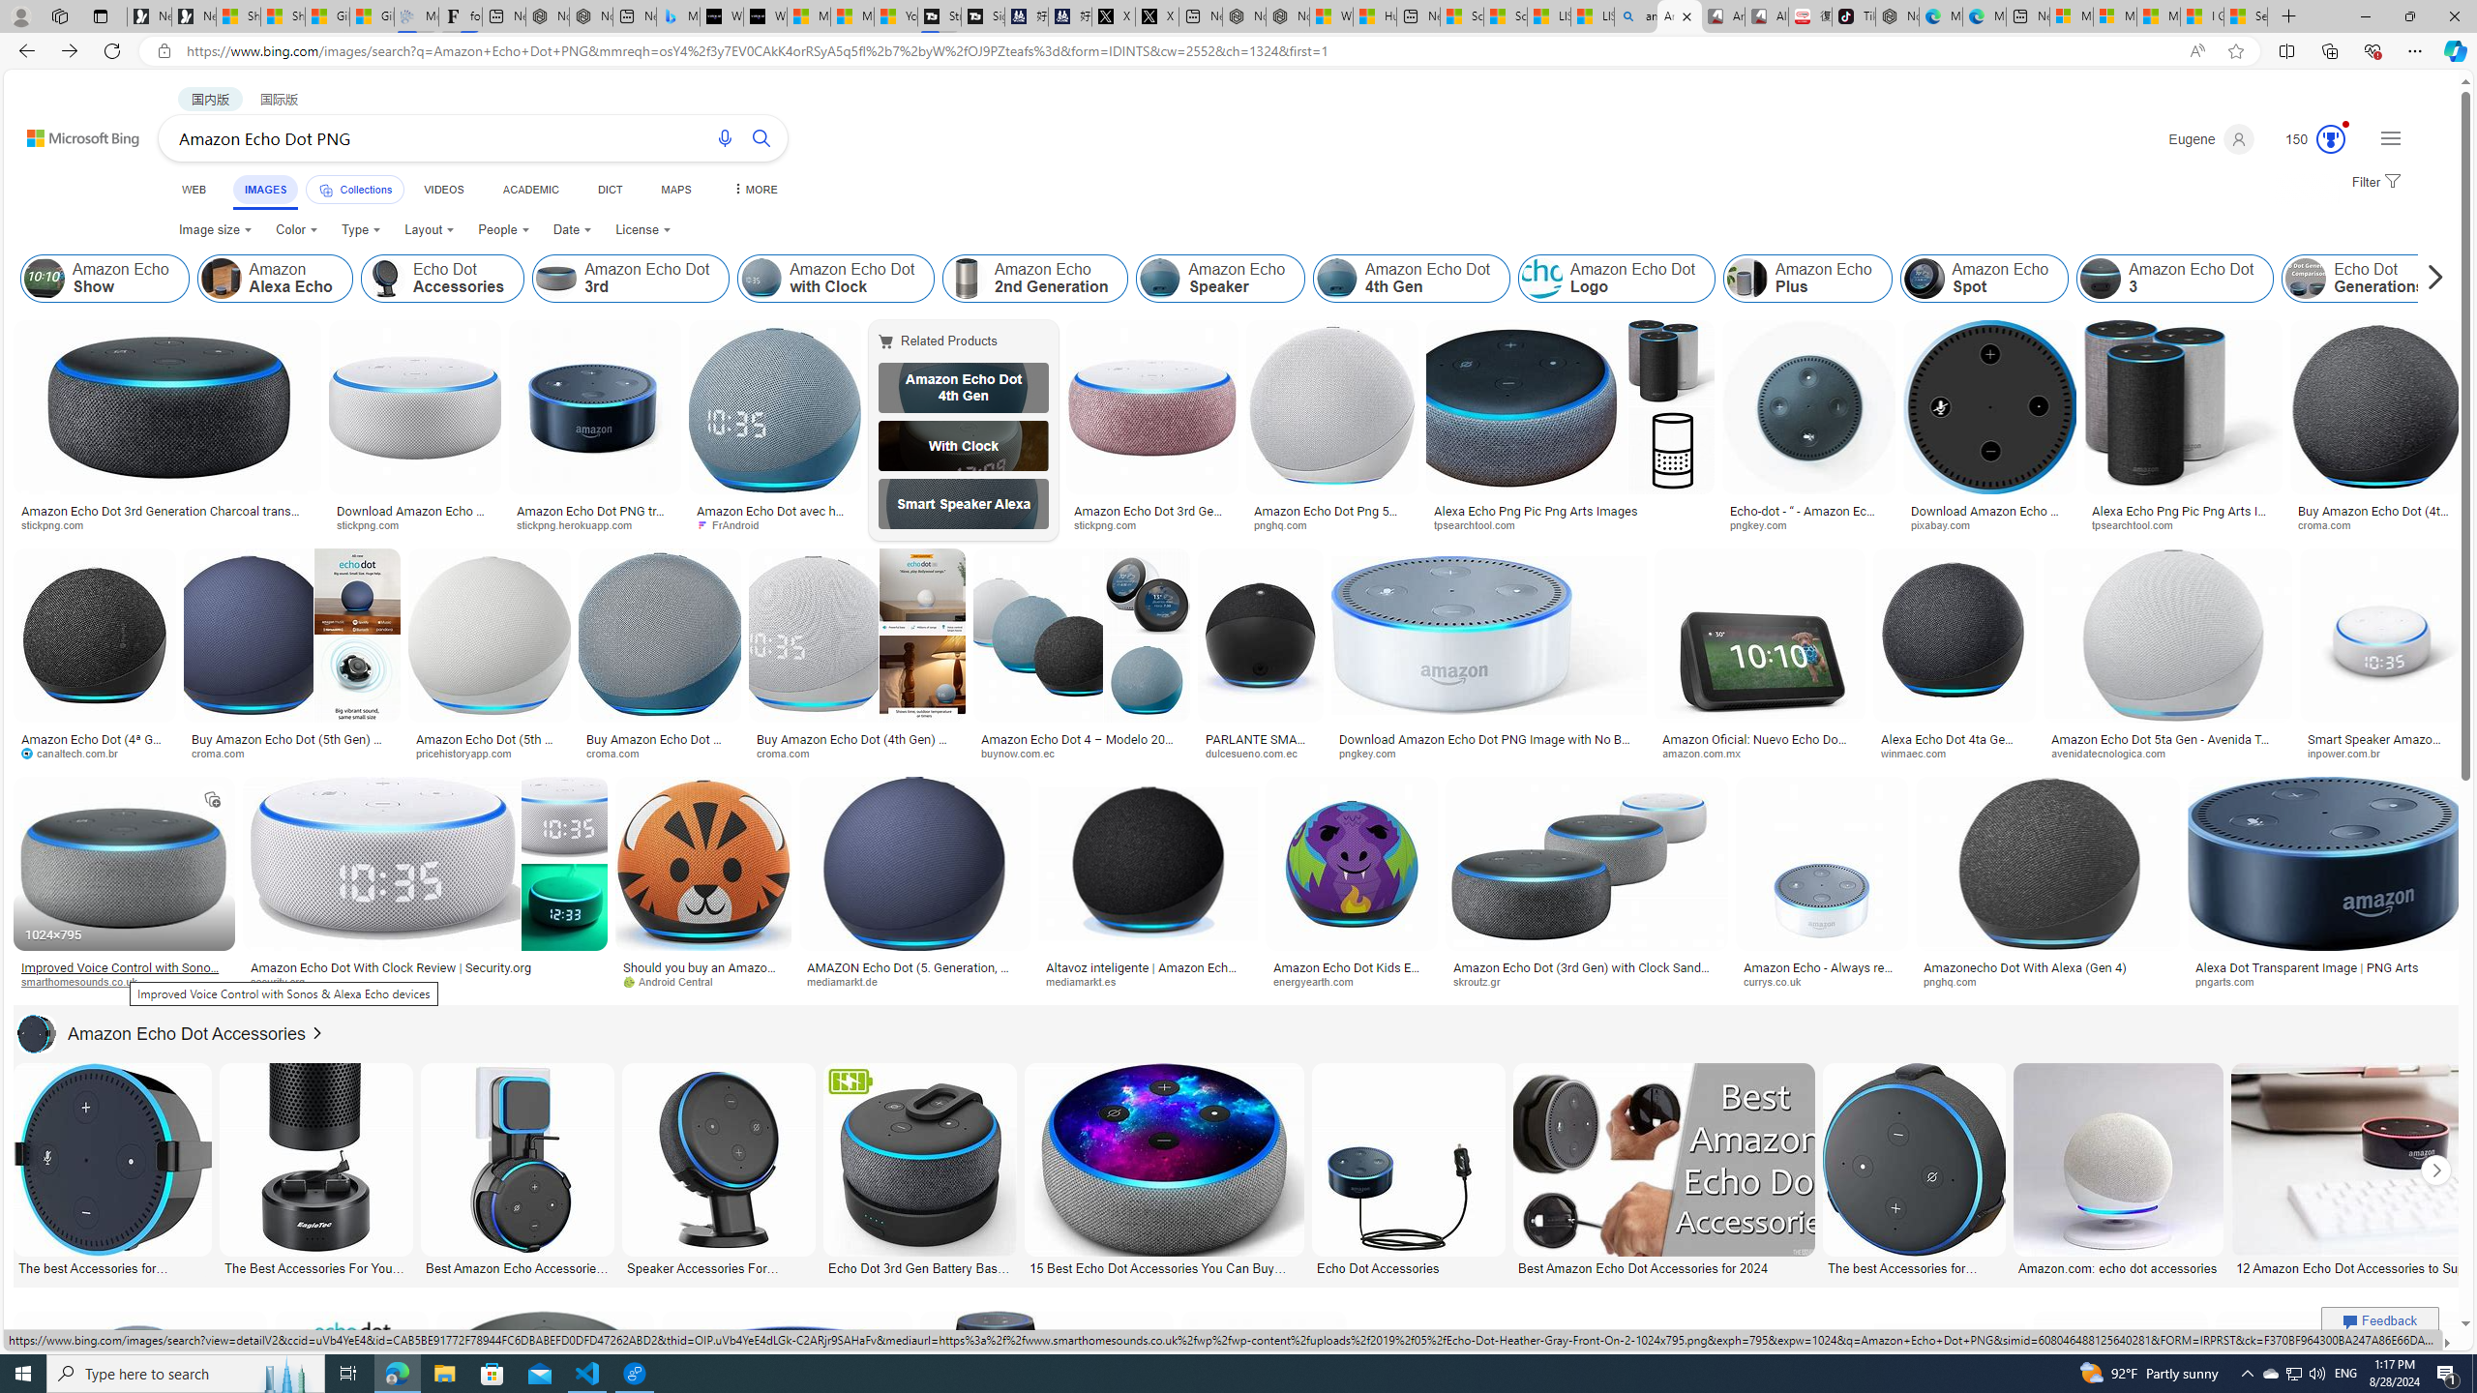 This screenshot has width=2477, height=1393. Describe the element at coordinates (754, 190) in the screenshot. I see `Dropdown Menu` at that location.